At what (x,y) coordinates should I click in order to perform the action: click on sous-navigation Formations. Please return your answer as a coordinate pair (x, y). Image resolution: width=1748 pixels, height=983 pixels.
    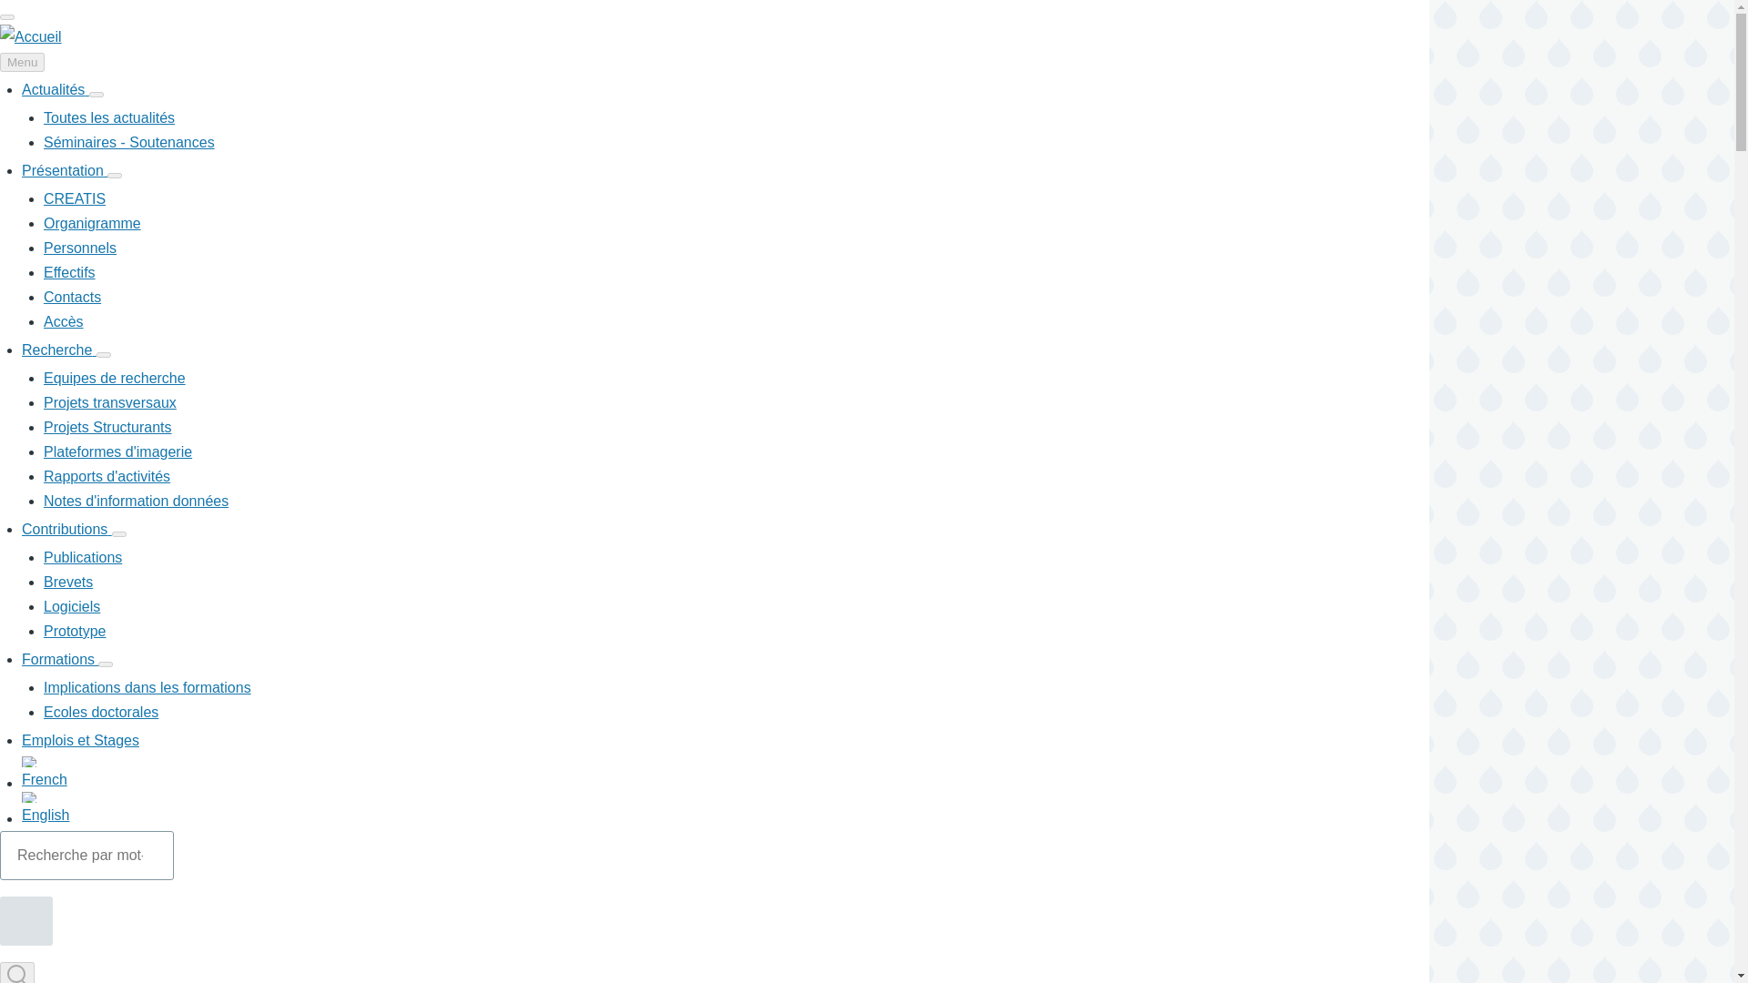
    Looking at the image, I should click on (106, 664).